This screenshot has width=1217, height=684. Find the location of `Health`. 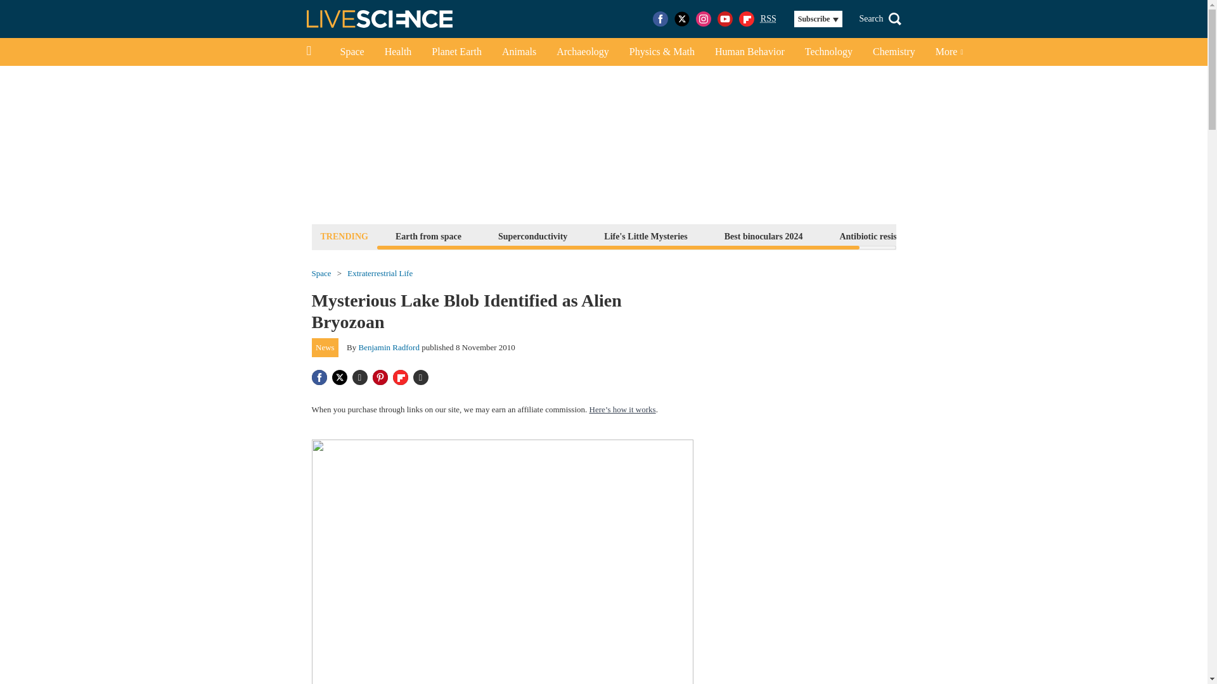

Health is located at coordinates (398, 52).